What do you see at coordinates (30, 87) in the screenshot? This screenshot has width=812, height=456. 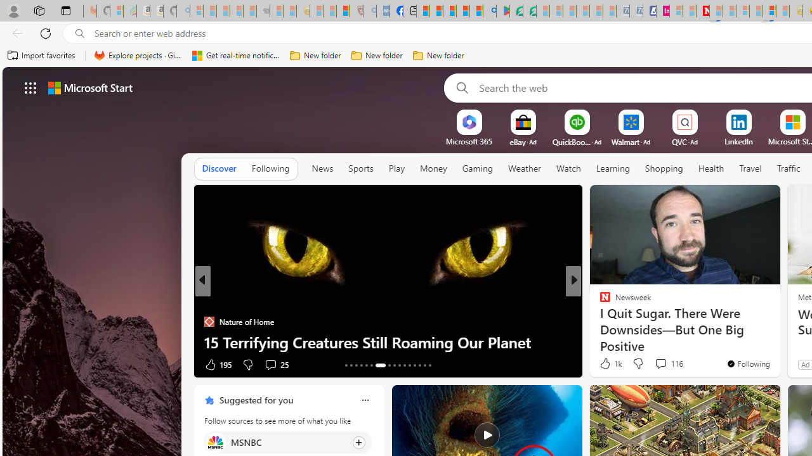 I see `App launcher` at bounding box center [30, 87].